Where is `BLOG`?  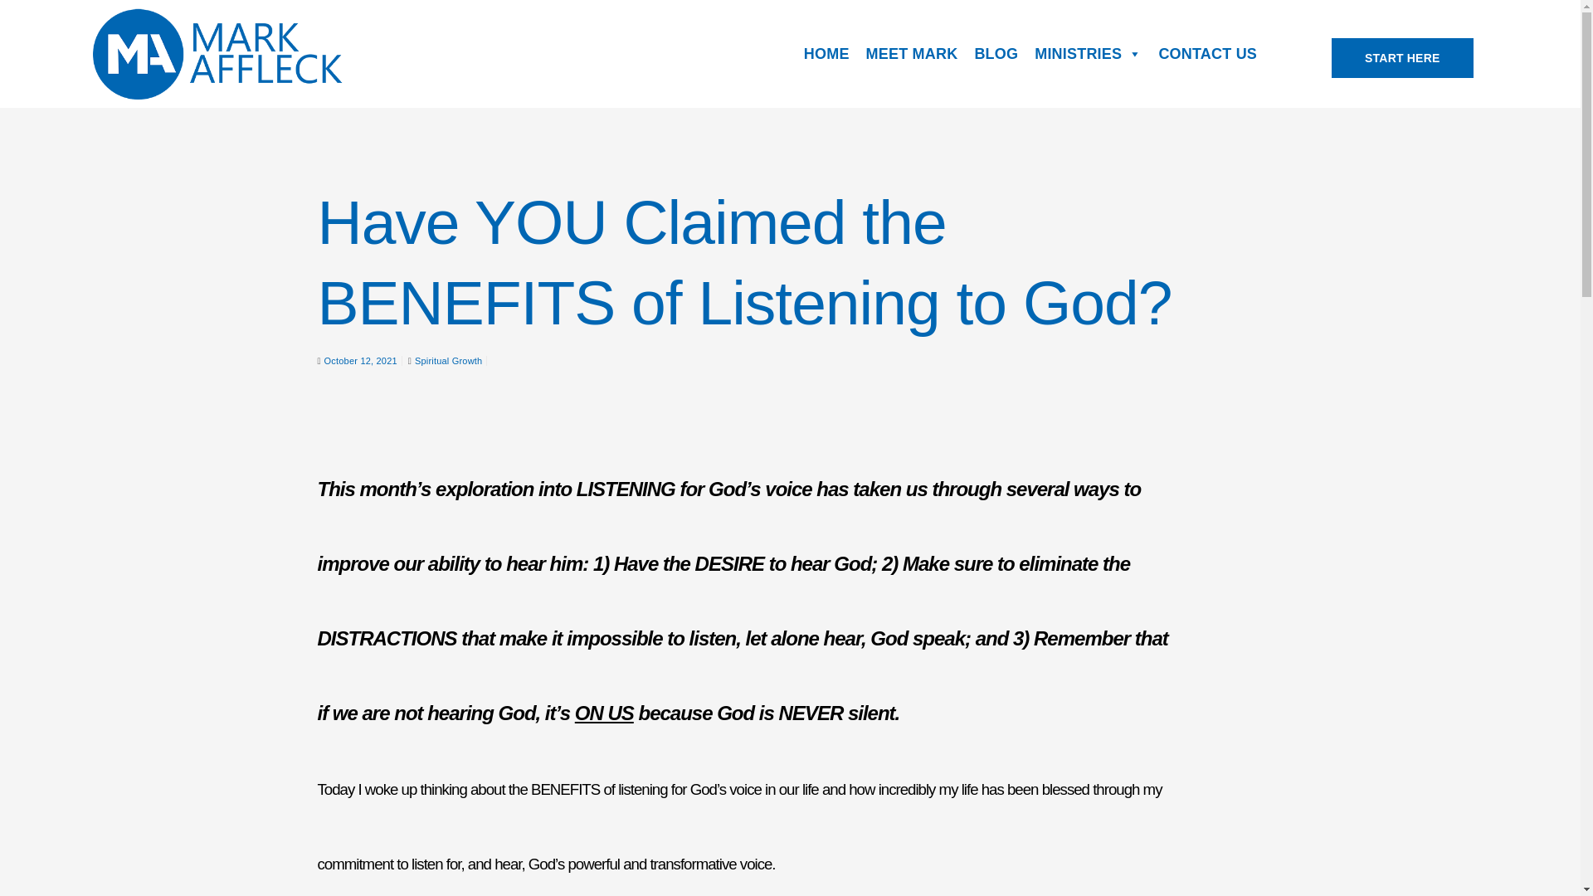 BLOG is located at coordinates (996, 53).